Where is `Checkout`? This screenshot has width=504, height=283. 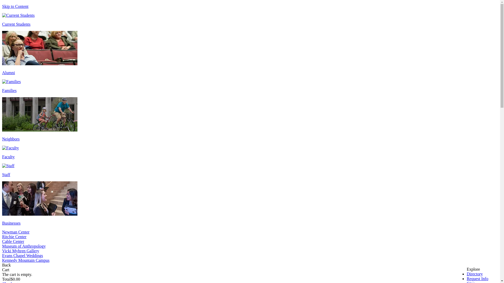 Checkout is located at coordinates (10, 282).